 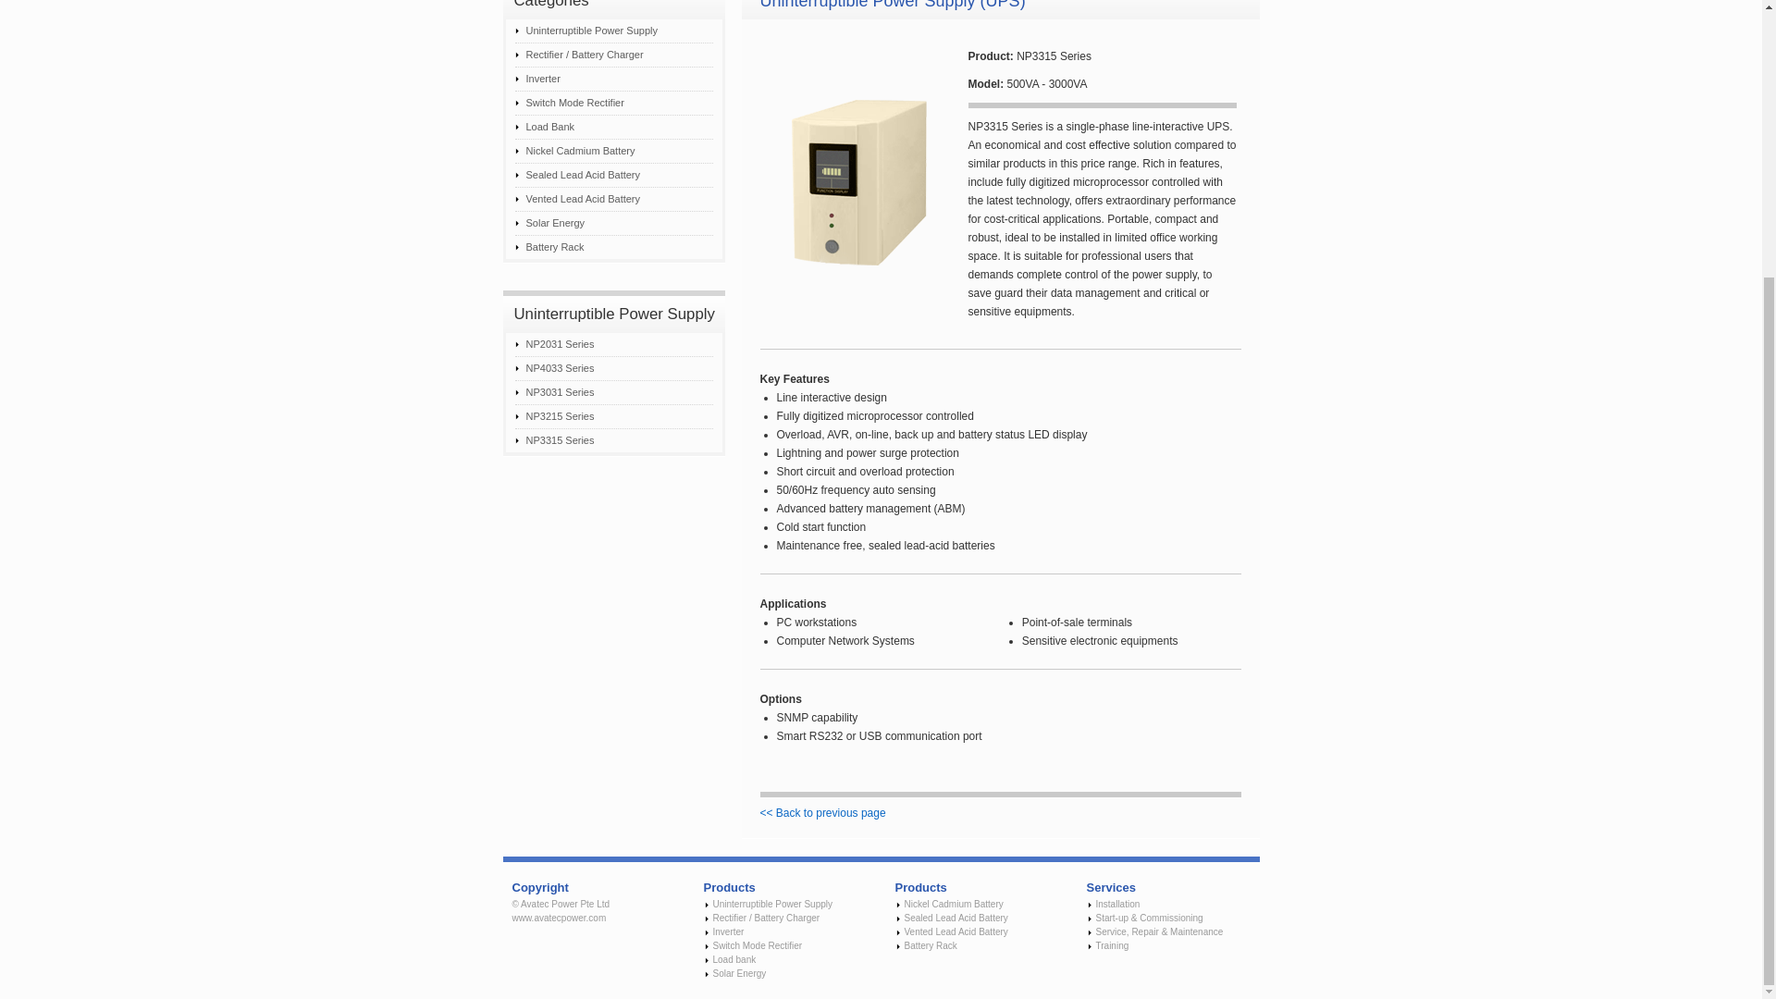 I want to click on Sealed Lead Acid Battery, so click(x=612, y=176).